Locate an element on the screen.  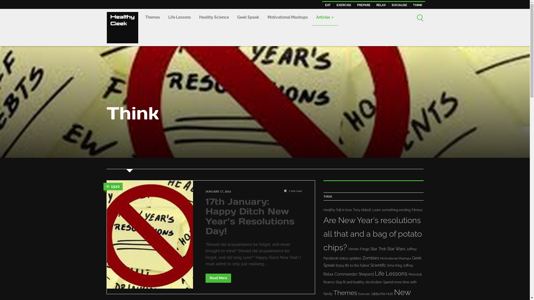
Themes is located at coordinates (152, 18).